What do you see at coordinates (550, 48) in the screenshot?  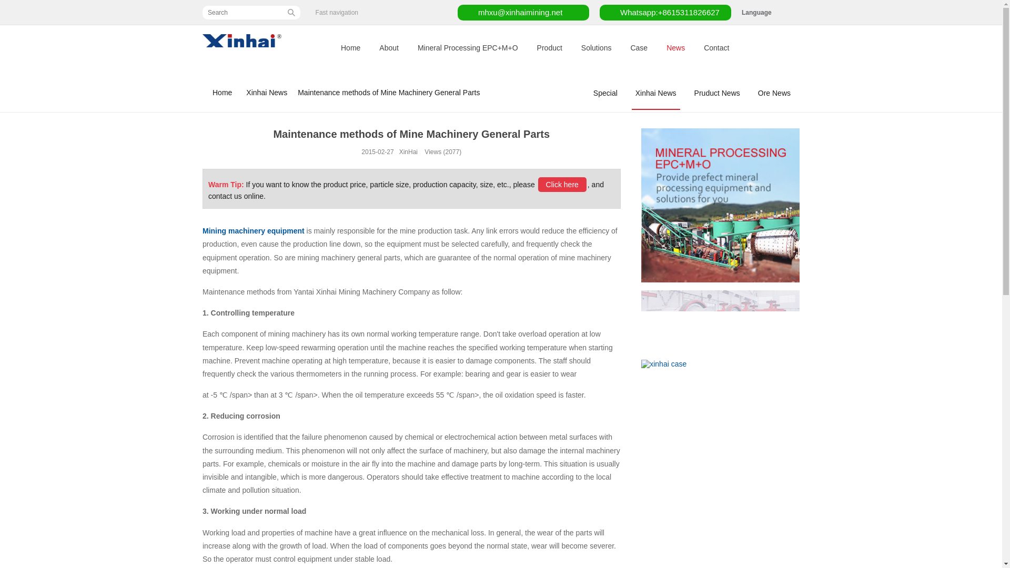 I see `Product` at bounding box center [550, 48].